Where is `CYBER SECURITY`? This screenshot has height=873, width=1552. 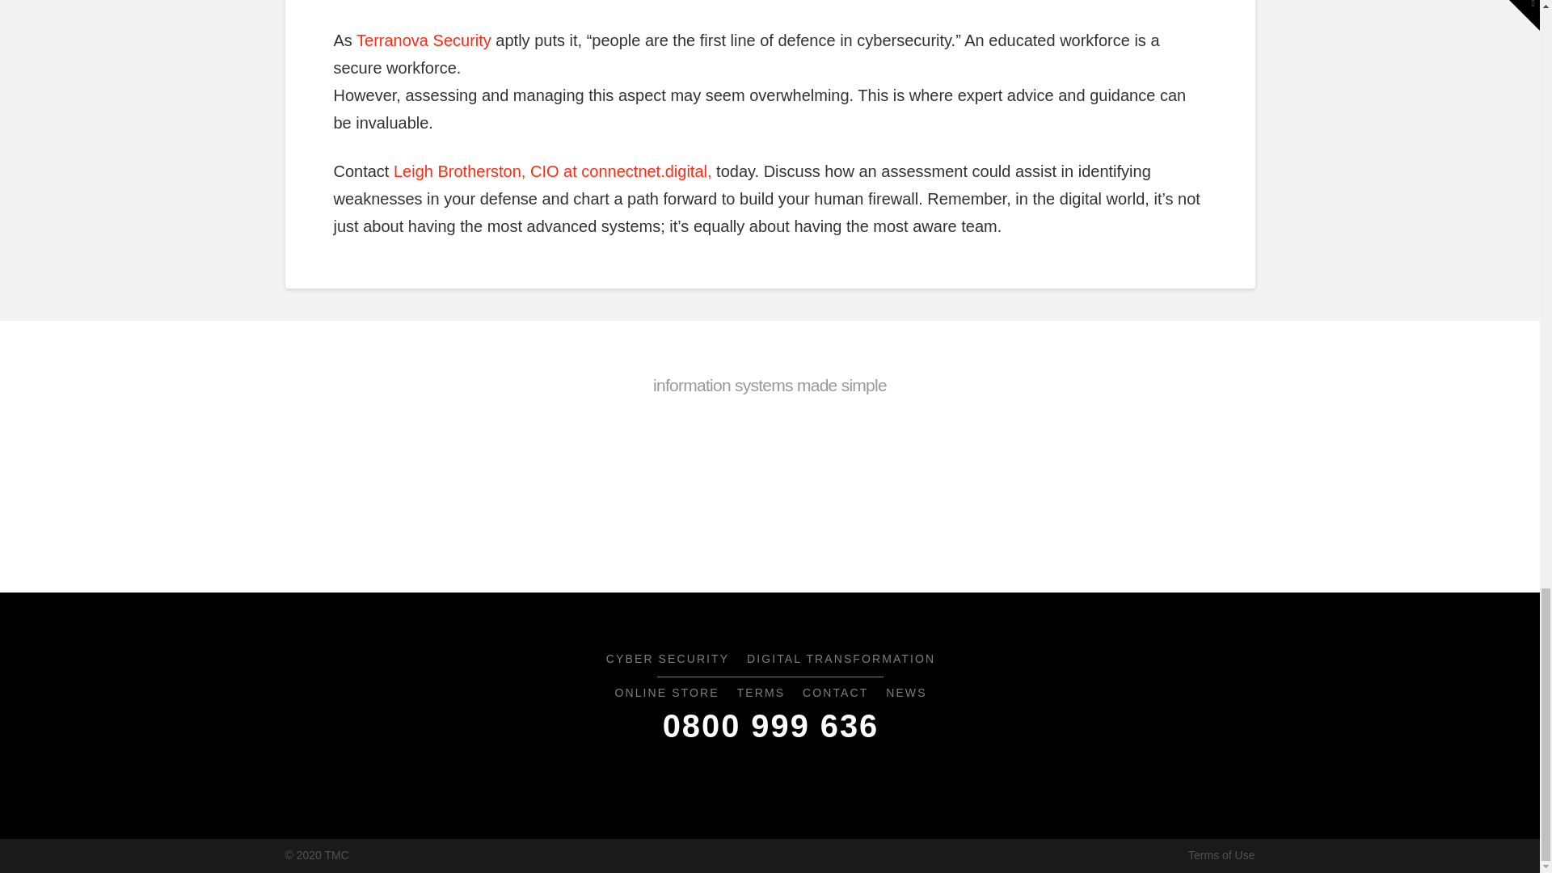
CYBER SECURITY is located at coordinates (666, 660).